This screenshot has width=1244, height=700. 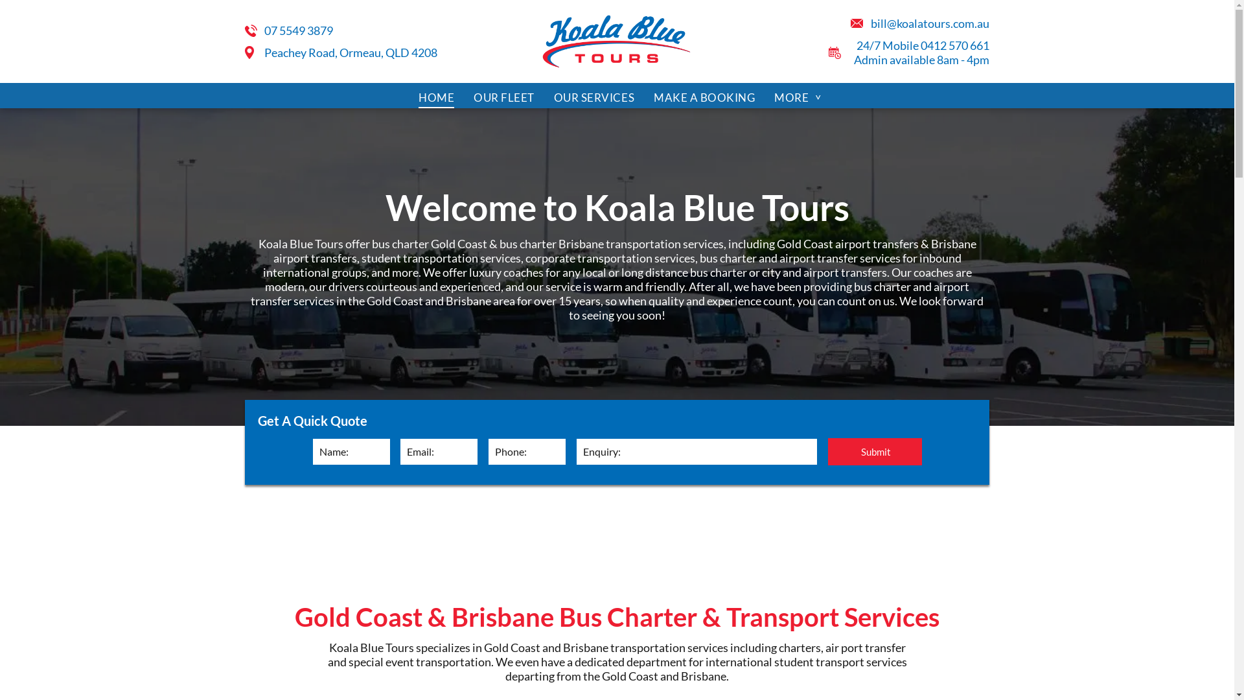 I want to click on Submit, so click(x=876, y=452).